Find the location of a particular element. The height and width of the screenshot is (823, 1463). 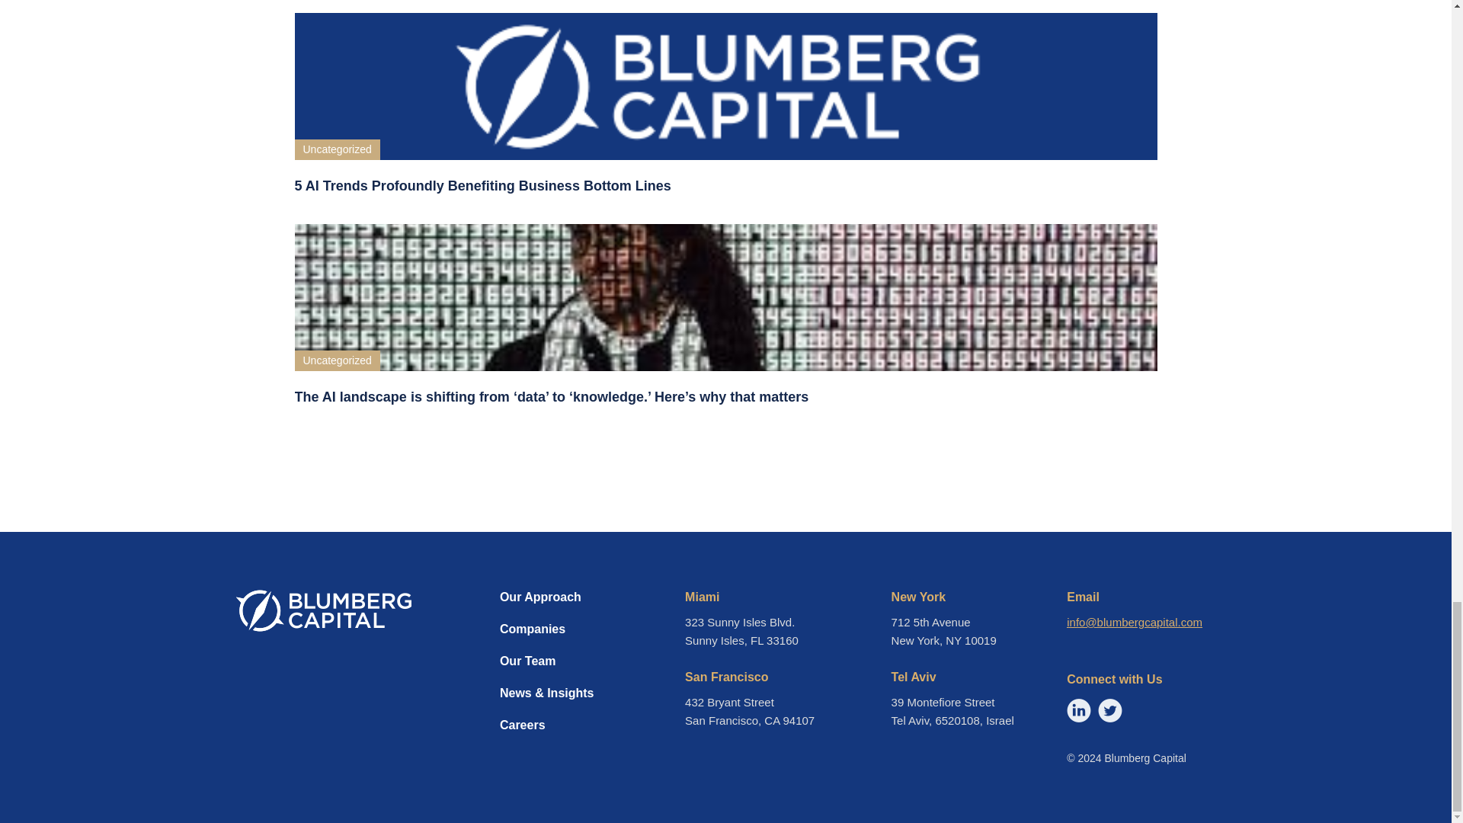

5 AI Trends Profoundly Benefiting Business Bottom Lines is located at coordinates (725, 186).